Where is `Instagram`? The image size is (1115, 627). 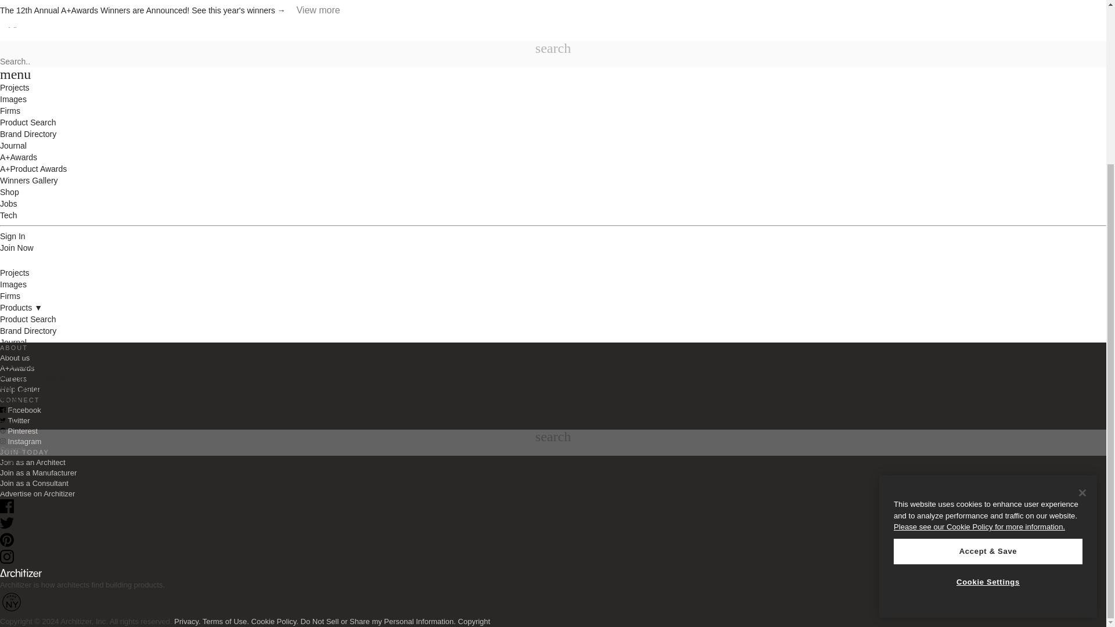 Instagram is located at coordinates (7, 561).